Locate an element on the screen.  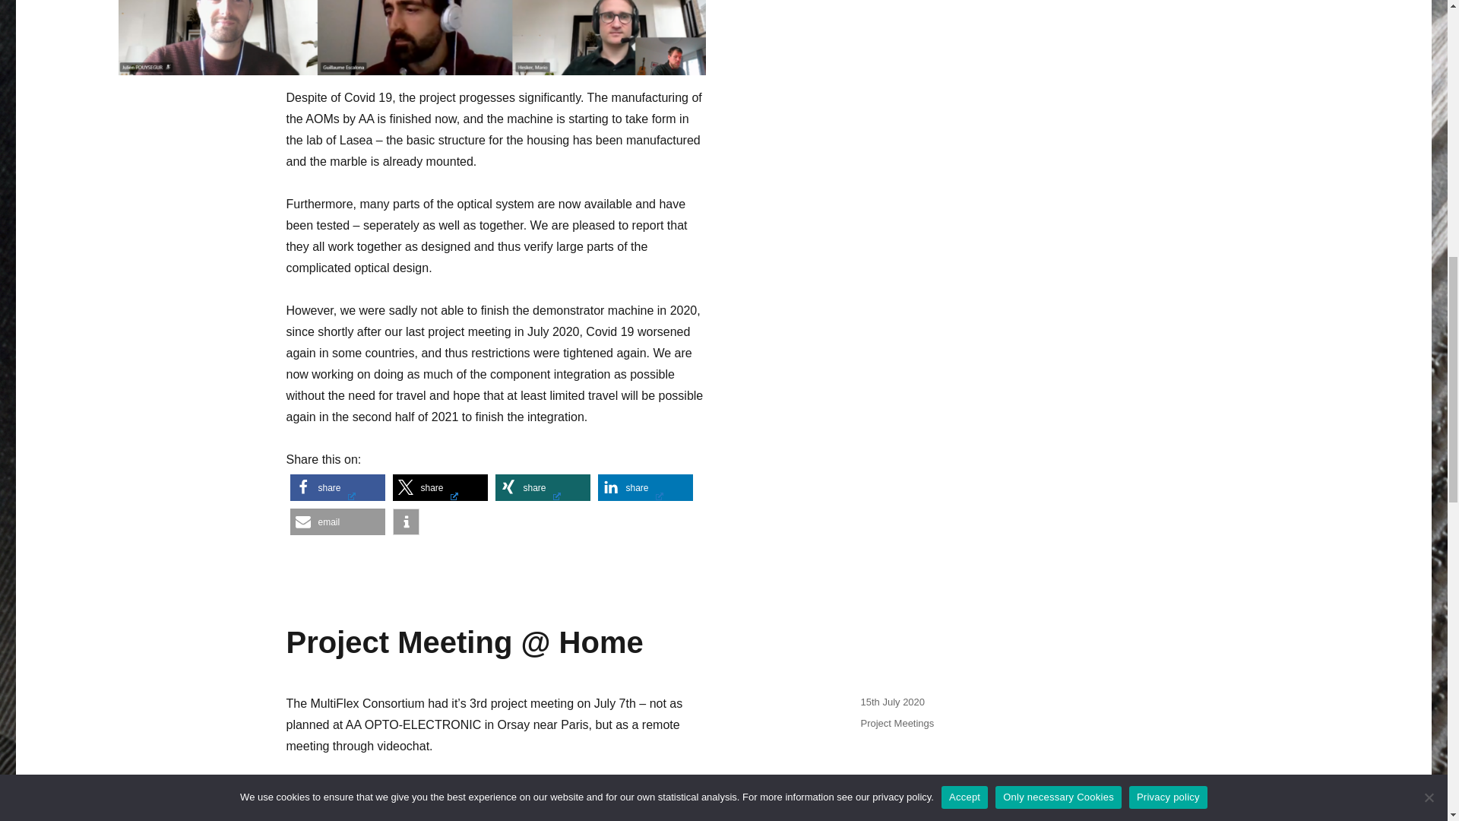
email  is located at coordinates (337, 521).